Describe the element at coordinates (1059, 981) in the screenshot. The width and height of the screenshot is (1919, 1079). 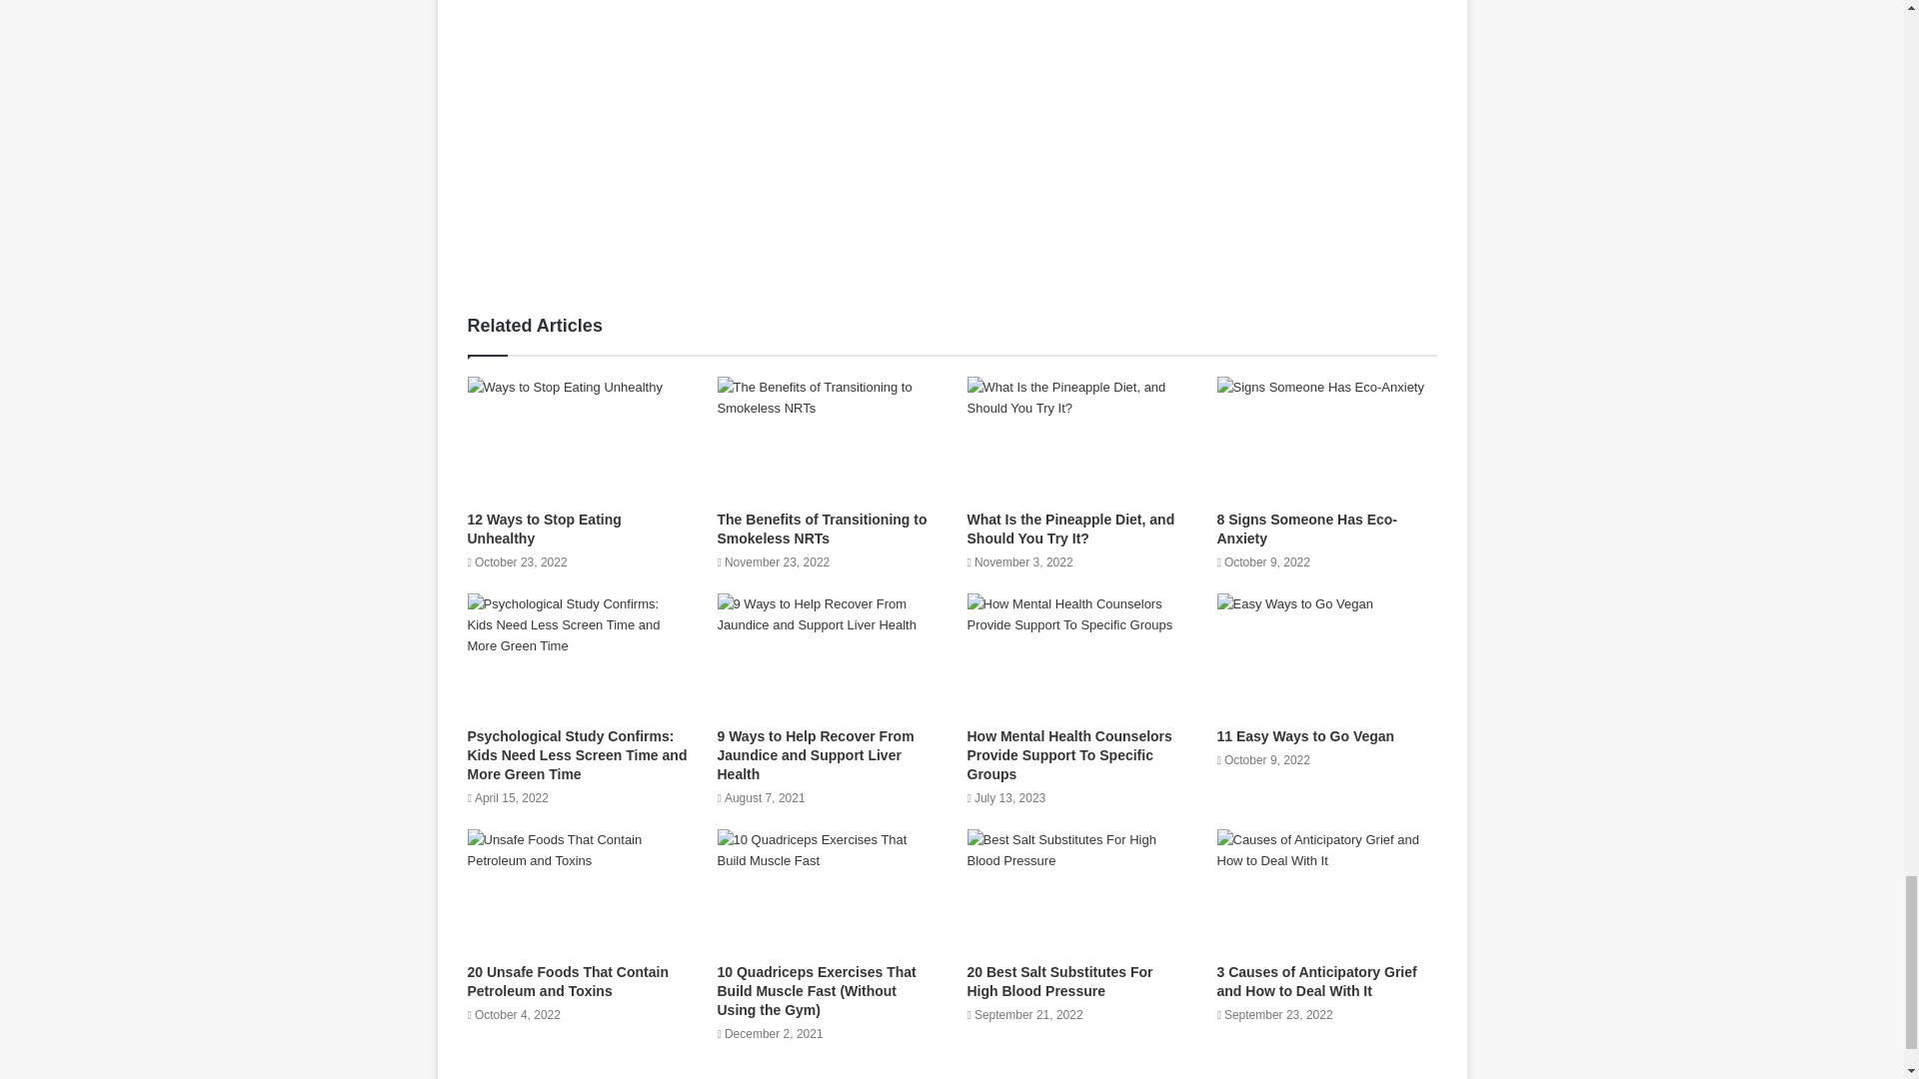
I see `20 Best Salt Substitutes For High Blood Pressure` at that location.